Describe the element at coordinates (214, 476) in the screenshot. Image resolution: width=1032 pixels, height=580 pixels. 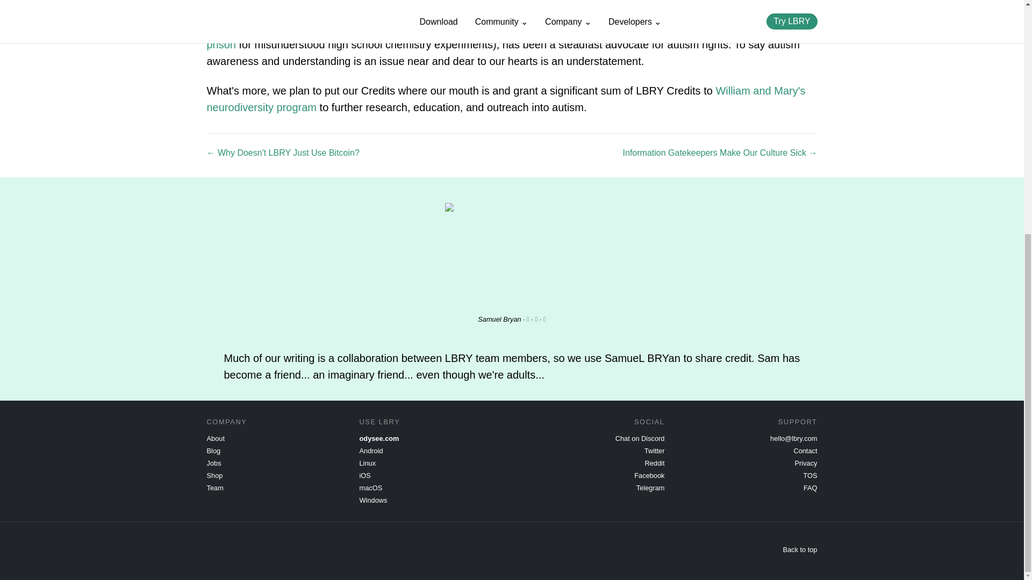
I see `LBRY swag for purchase` at that location.